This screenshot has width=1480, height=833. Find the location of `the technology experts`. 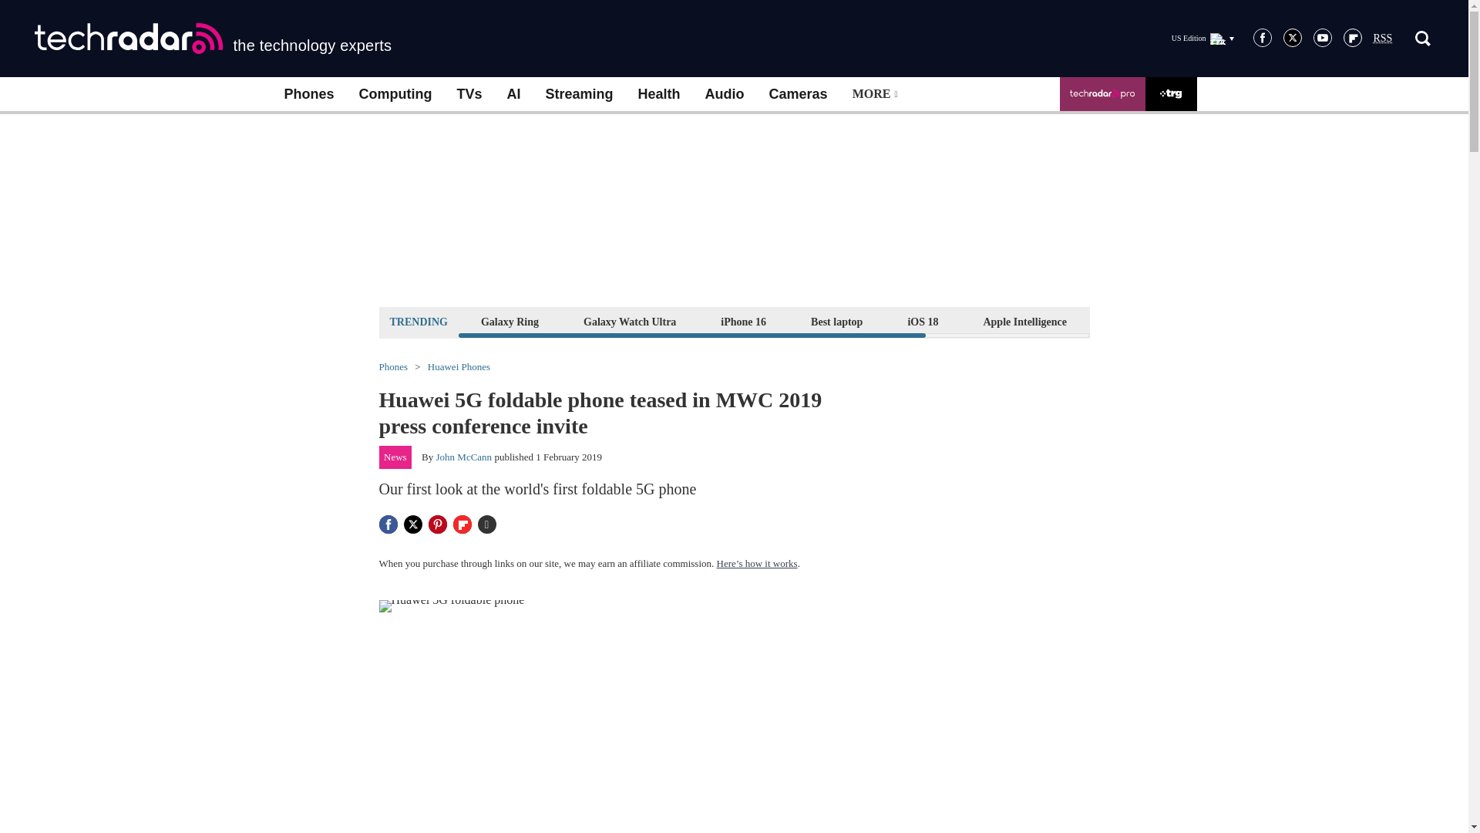

the technology experts is located at coordinates (213, 39).